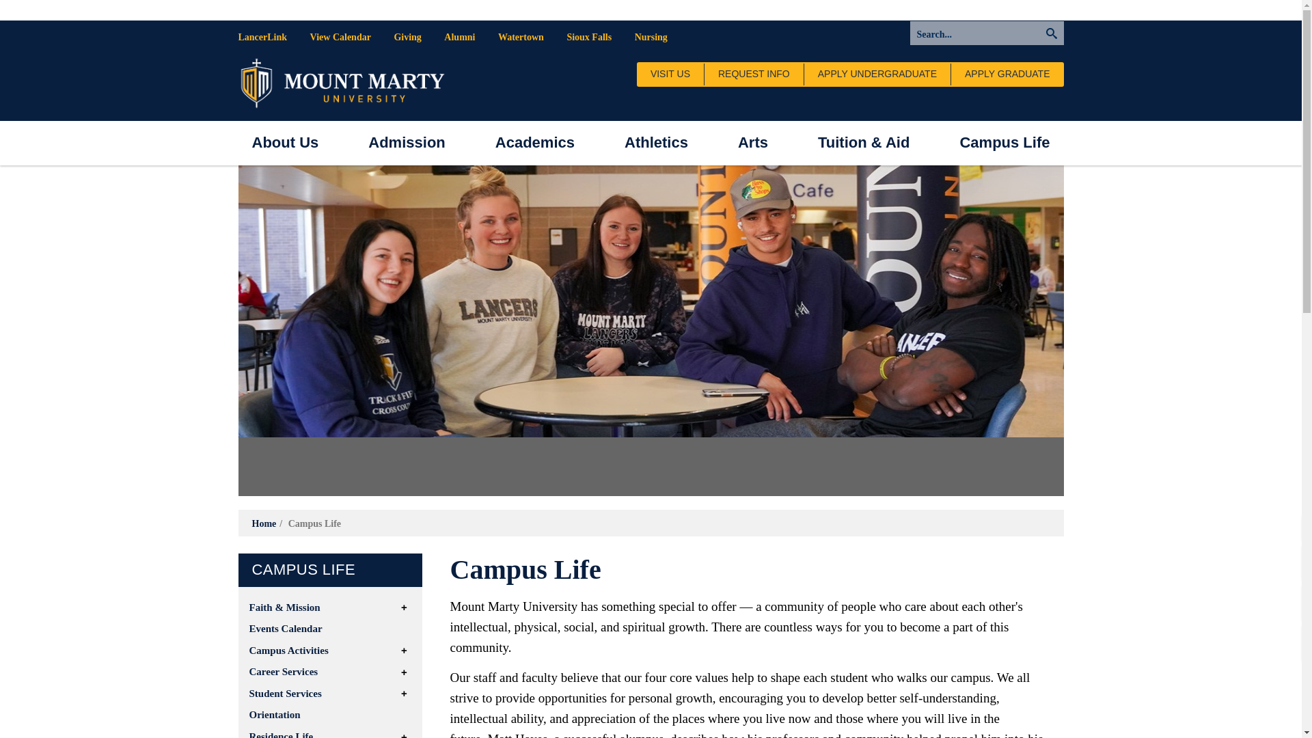  I want to click on View Calendar, so click(340, 37).